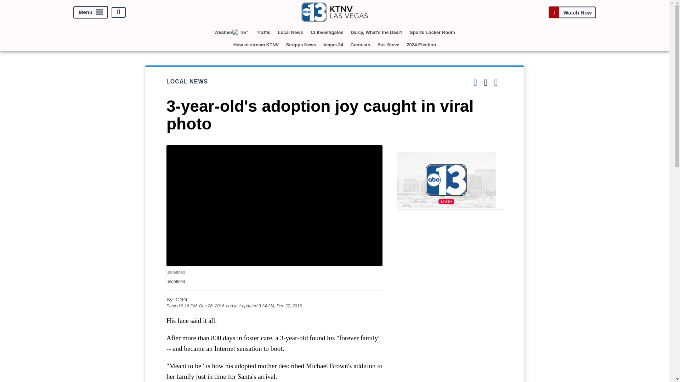 This screenshot has height=382, width=680. What do you see at coordinates (91, 12) in the screenshot?
I see `Menu` at bounding box center [91, 12].